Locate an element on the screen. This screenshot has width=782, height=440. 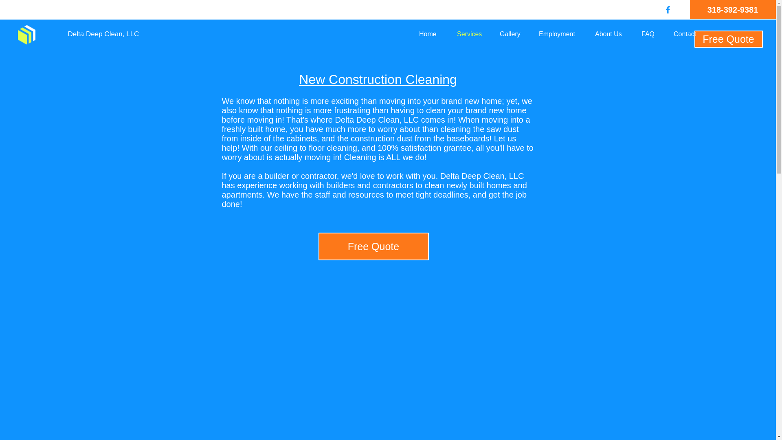
Gallery is located at coordinates (513, 34).